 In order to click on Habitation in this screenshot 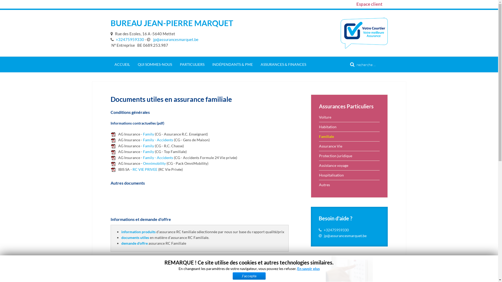, I will do `click(349, 127)`.